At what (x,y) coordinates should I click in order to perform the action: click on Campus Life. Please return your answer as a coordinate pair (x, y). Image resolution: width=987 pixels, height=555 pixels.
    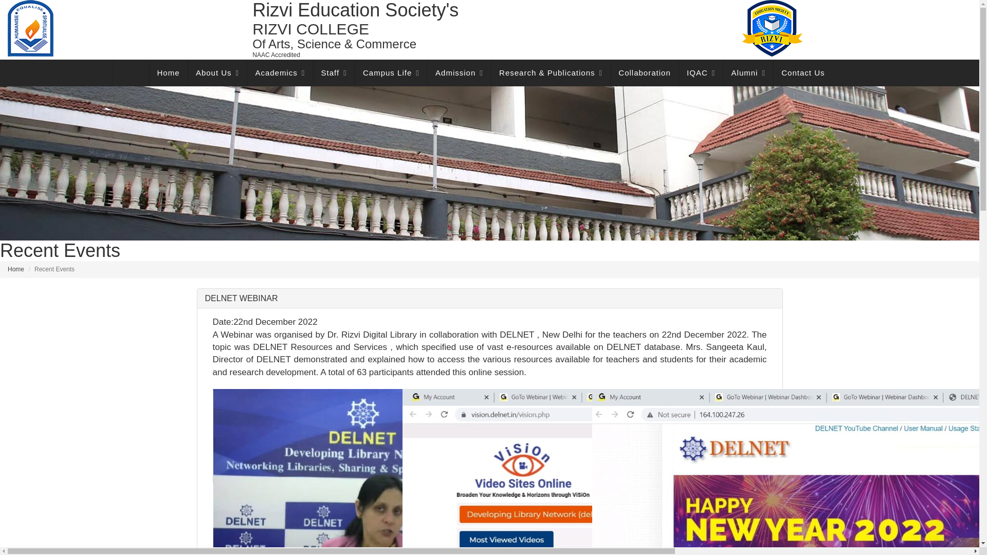
    Looking at the image, I should click on (391, 73).